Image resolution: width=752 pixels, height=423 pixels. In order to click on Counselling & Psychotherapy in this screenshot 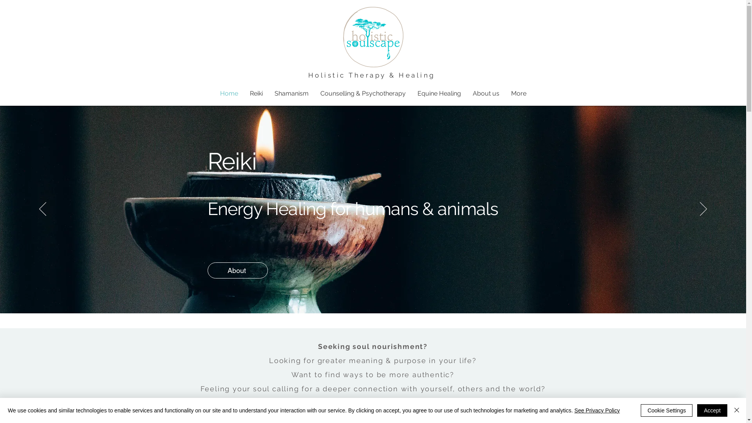, I will do `click(363, 93)`.